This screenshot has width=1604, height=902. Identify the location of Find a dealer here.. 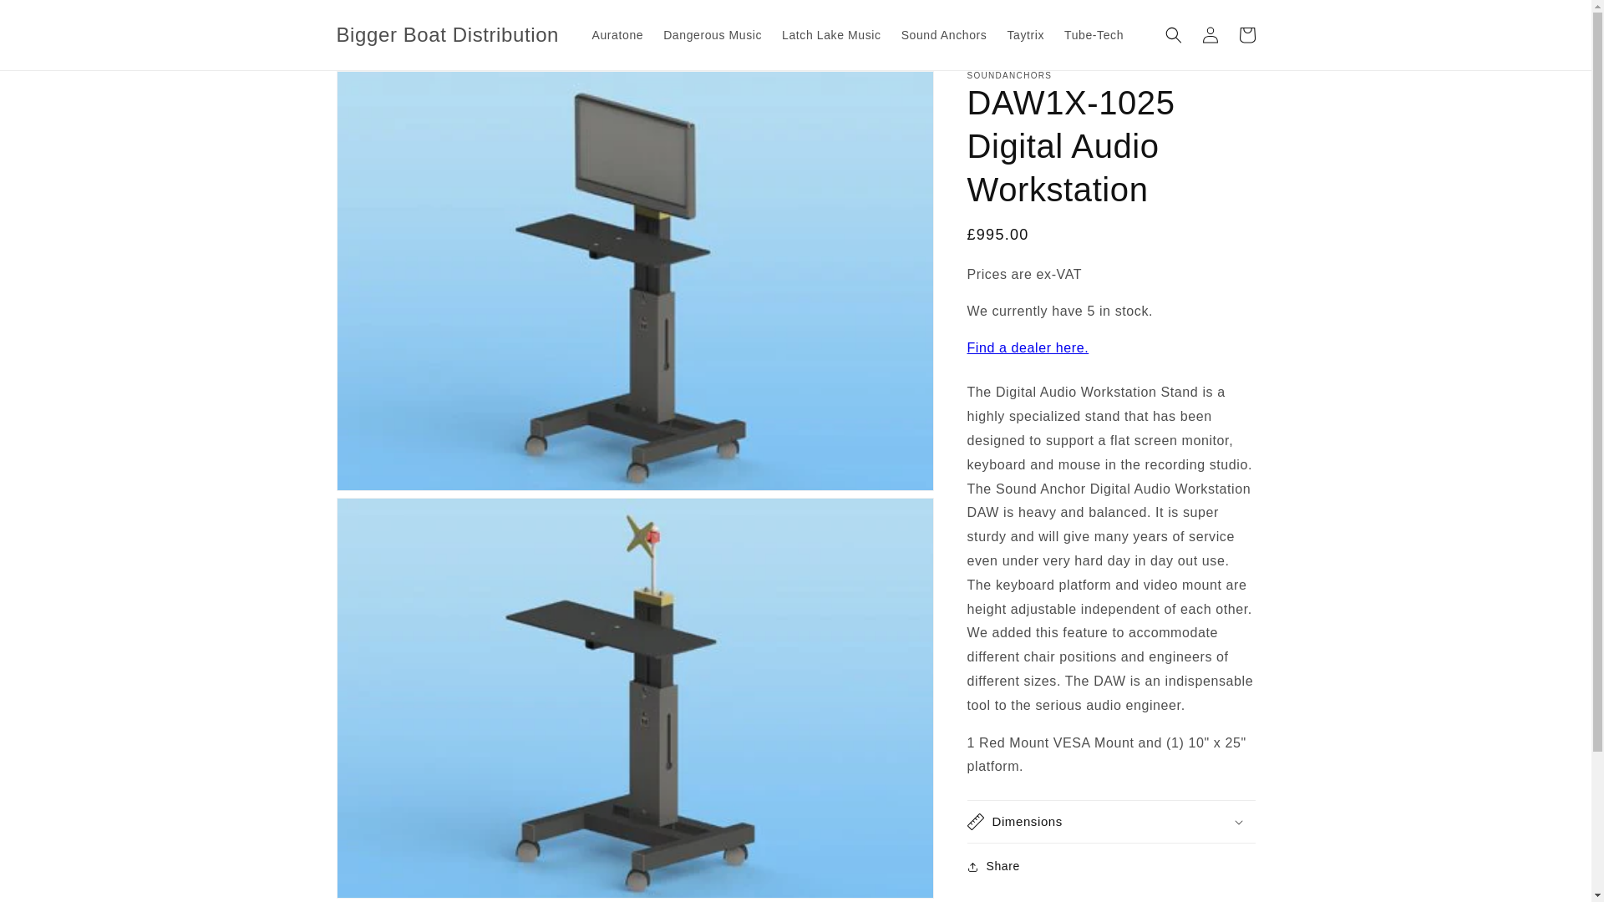
(1028, 347).